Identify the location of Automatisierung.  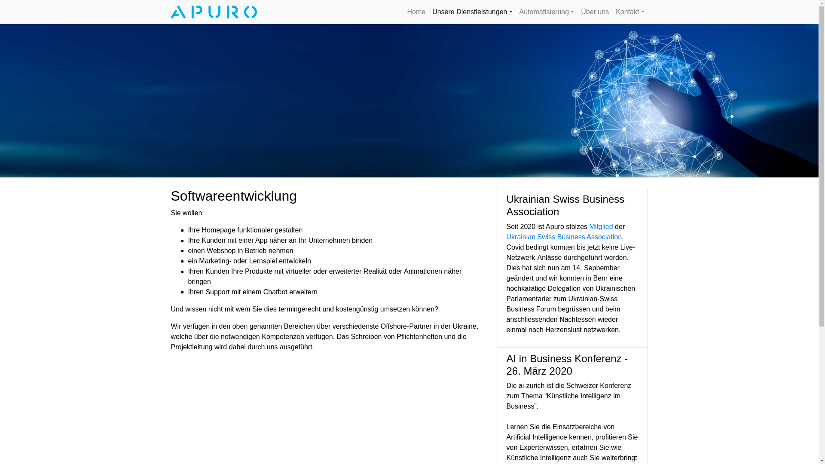
(547, 12).